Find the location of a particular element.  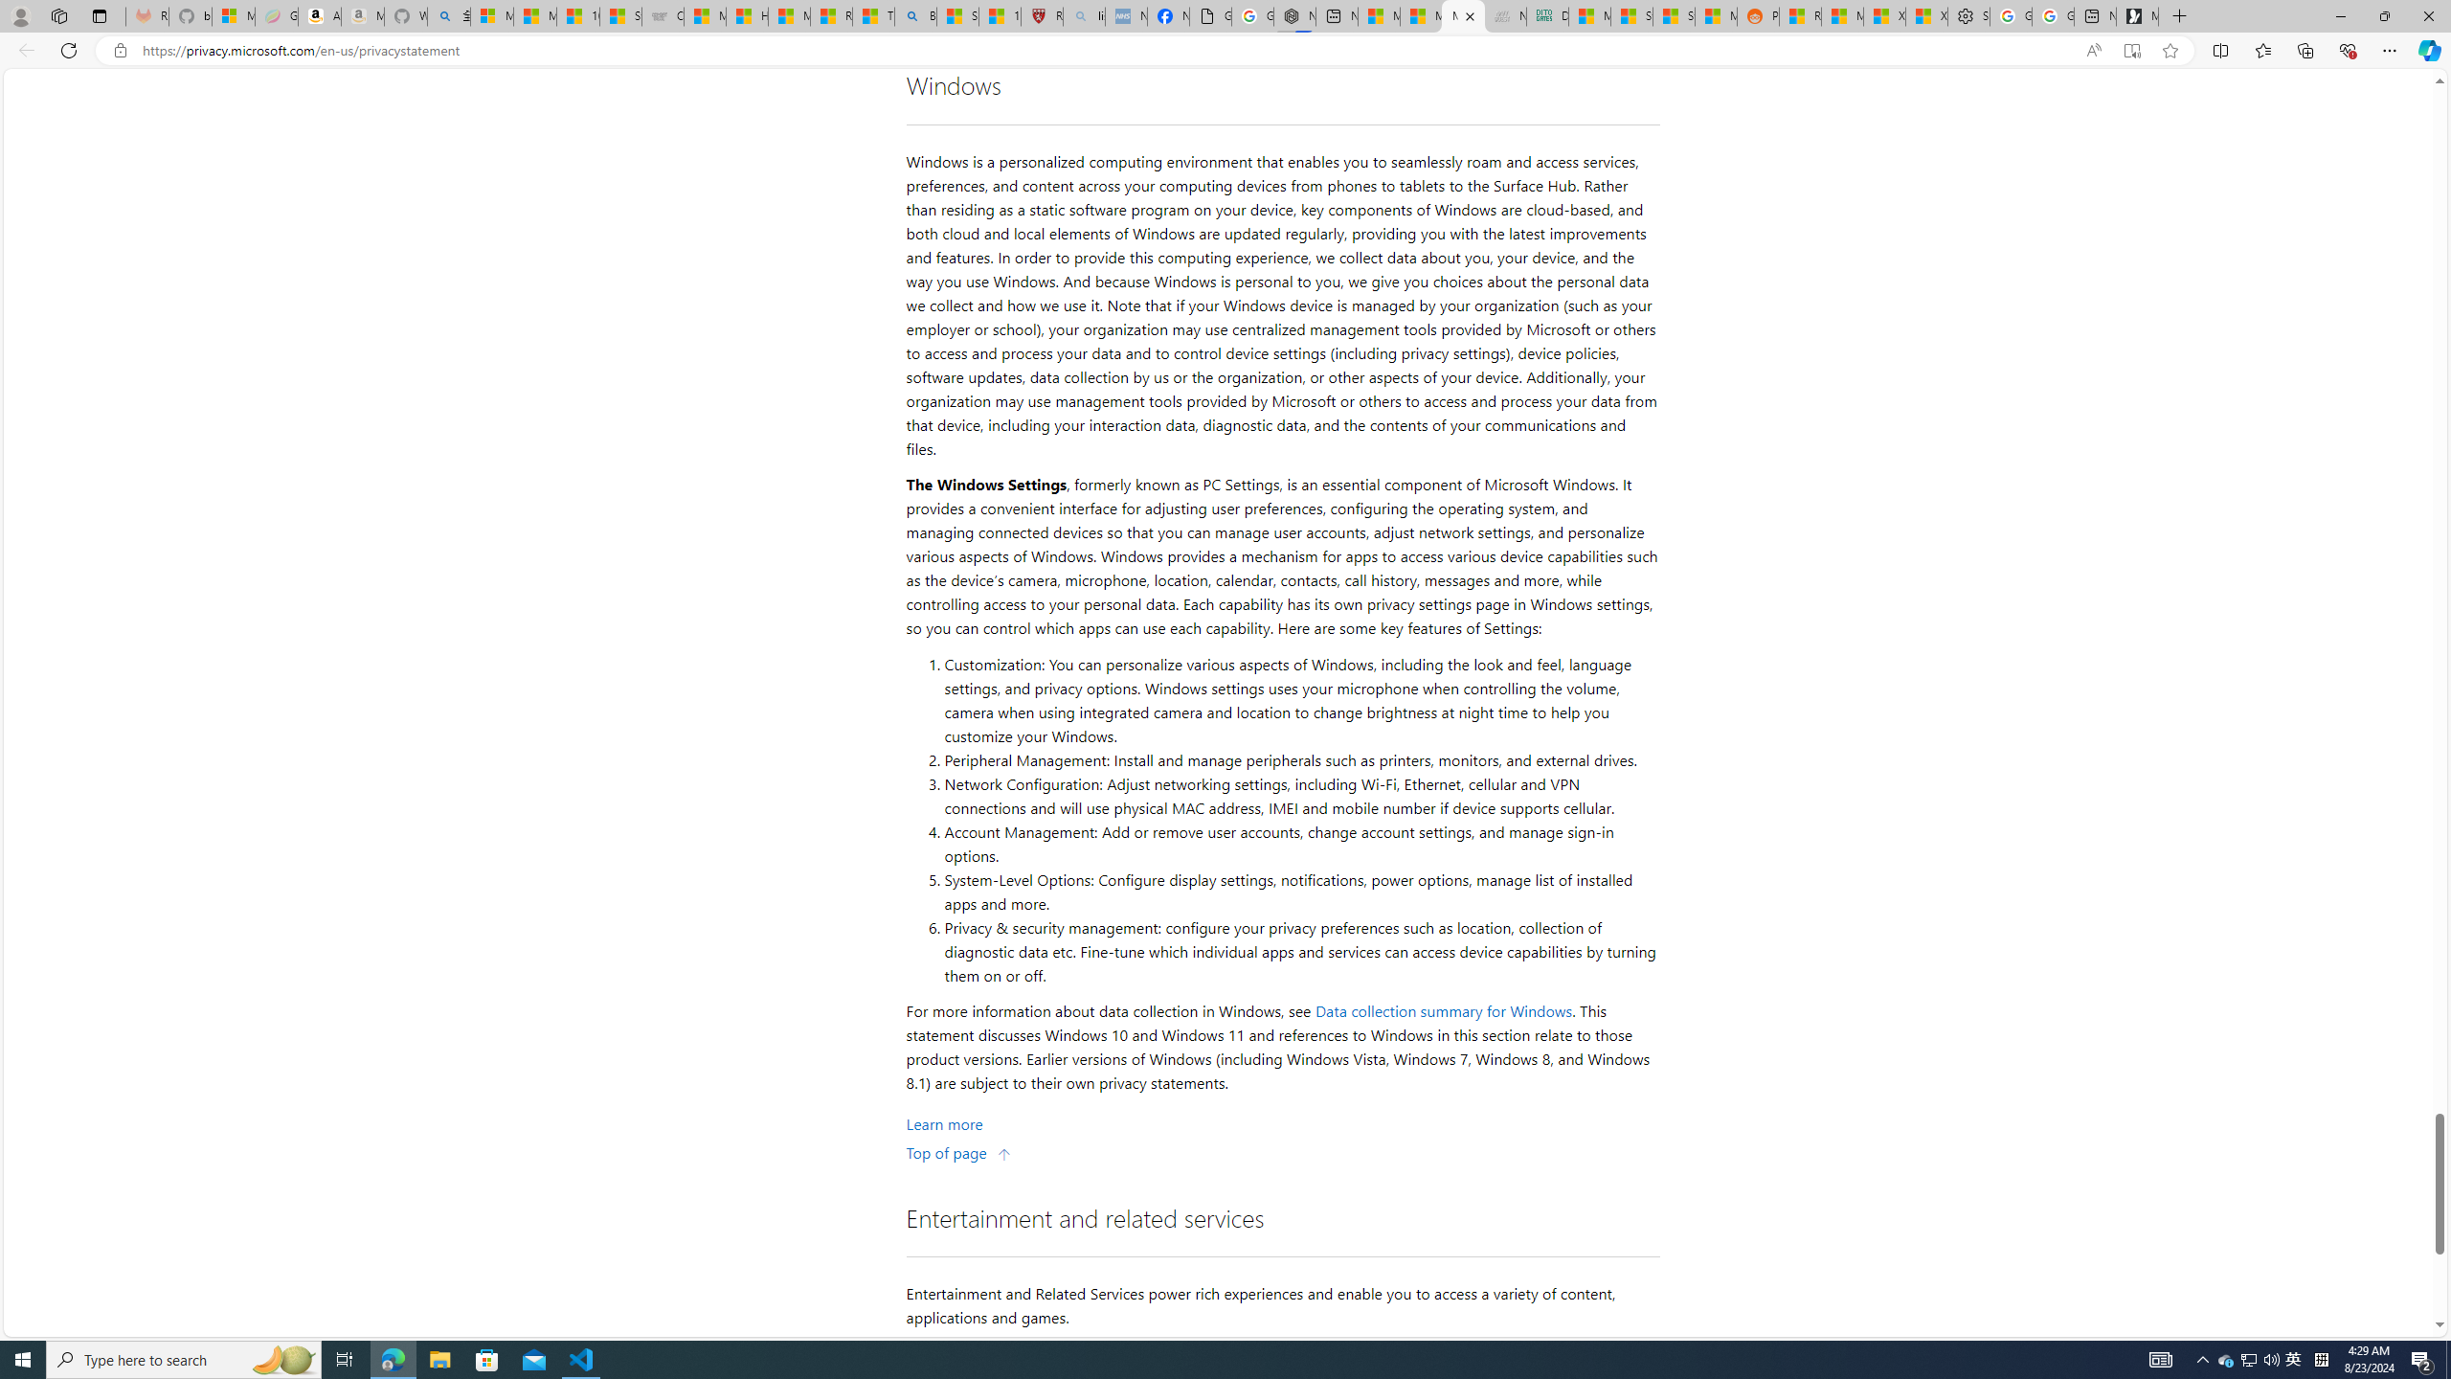

DITOGAMES AG Imprint is located at coordinates (1547, 16).